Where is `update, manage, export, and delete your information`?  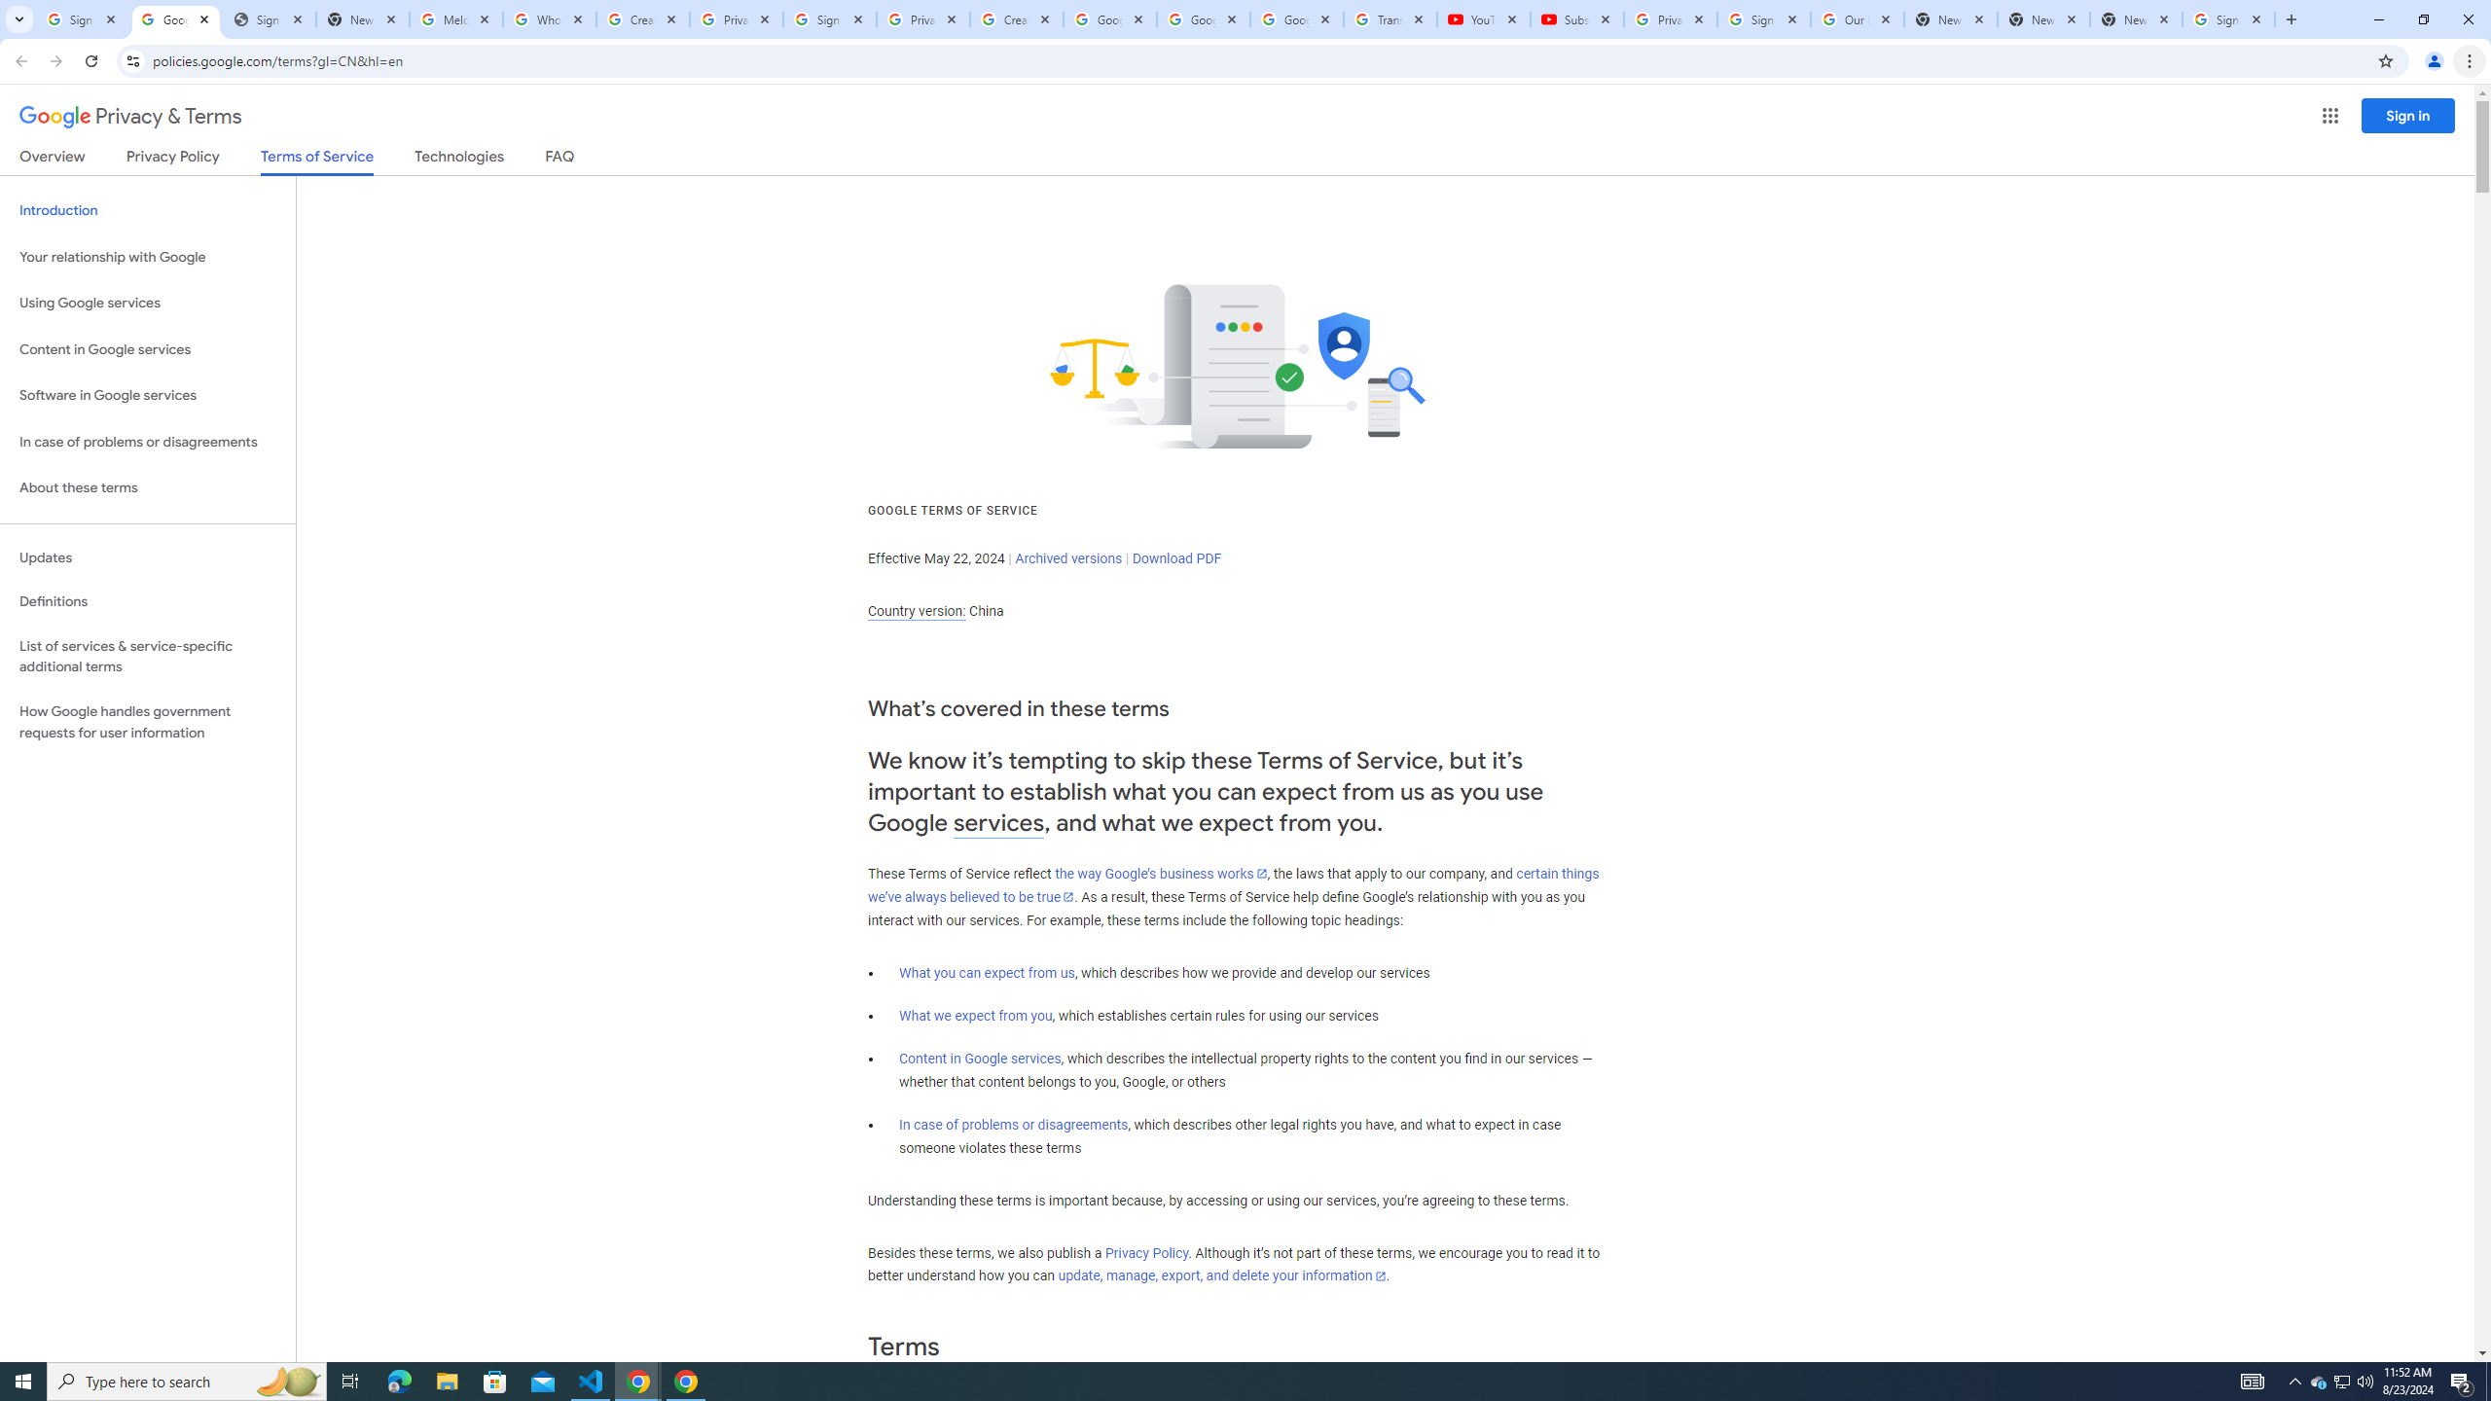 update, manage, export, and delete your information is located at coordinates (1222, 1276).